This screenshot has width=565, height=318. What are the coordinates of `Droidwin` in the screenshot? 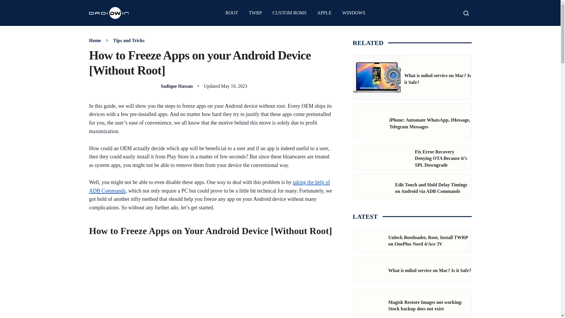 It's located at (109, 13).